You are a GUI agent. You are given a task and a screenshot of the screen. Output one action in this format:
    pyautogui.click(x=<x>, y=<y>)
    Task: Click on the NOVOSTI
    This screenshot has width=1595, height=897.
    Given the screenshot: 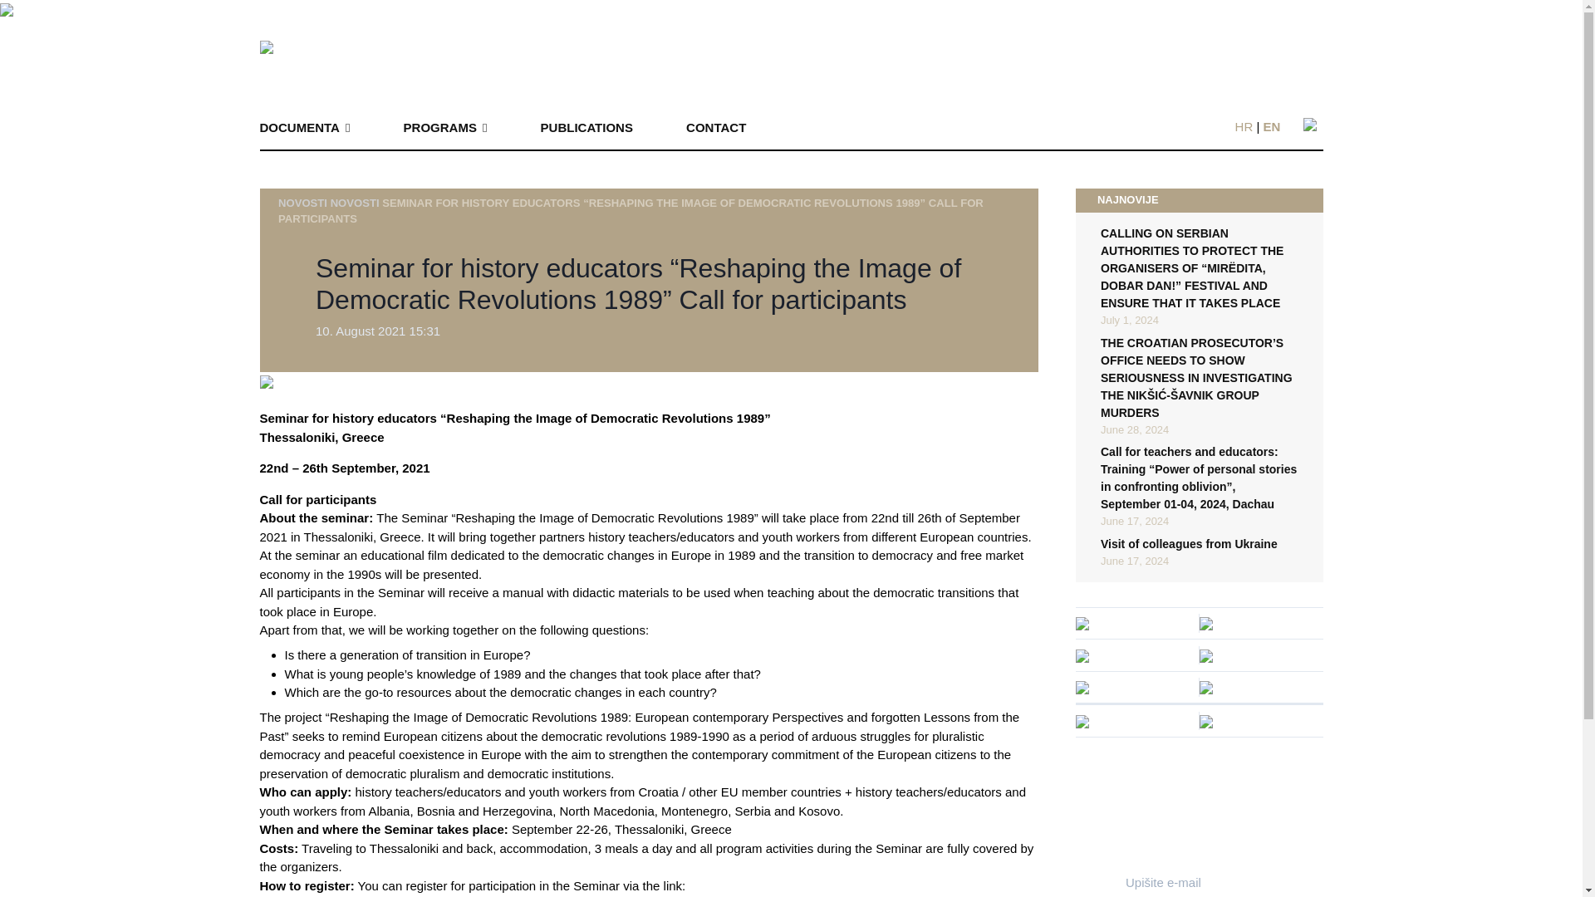 What is the action you would take?
    pyautogui.click(x=354, y=202)
    